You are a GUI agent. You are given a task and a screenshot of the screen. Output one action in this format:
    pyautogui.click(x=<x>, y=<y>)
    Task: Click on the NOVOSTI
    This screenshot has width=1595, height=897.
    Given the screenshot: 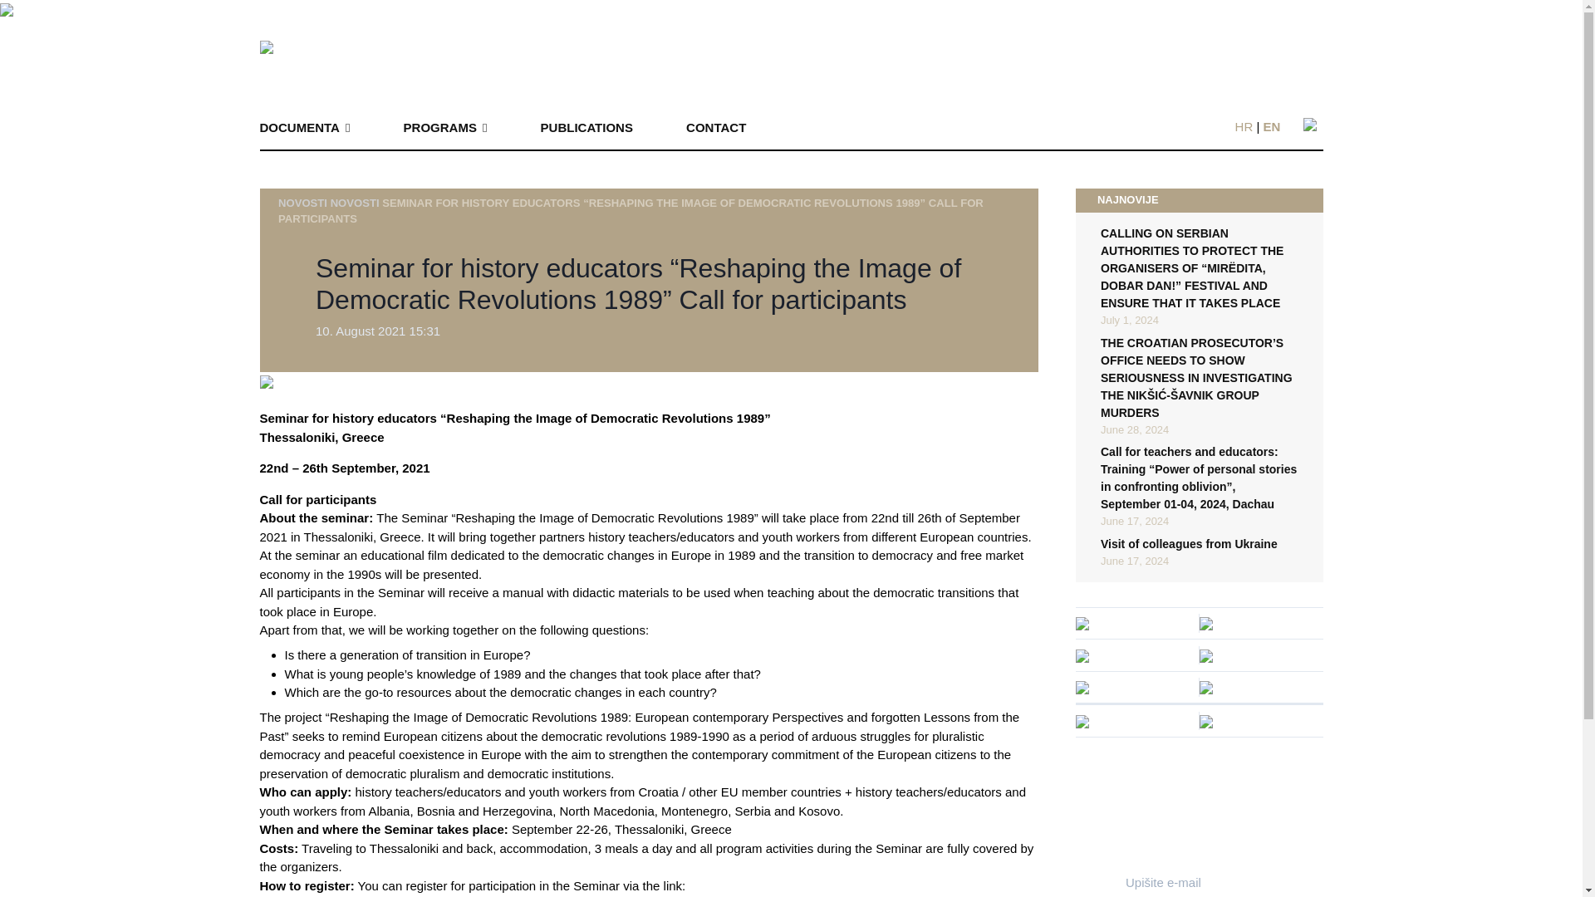 What is the action you would take?
    pyautogui.click(x=354, y=202)
    